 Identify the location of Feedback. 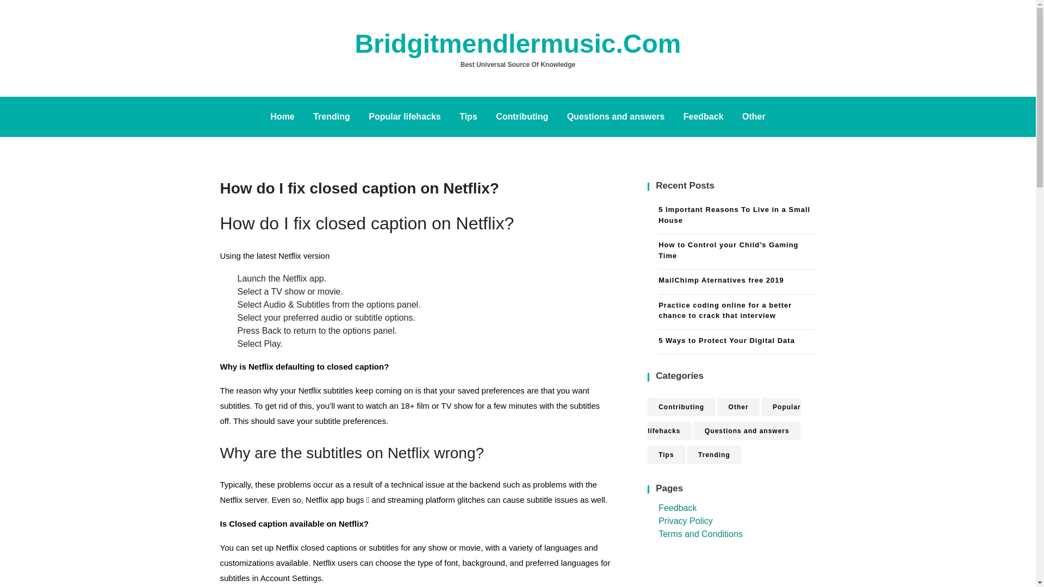
(678, 508).